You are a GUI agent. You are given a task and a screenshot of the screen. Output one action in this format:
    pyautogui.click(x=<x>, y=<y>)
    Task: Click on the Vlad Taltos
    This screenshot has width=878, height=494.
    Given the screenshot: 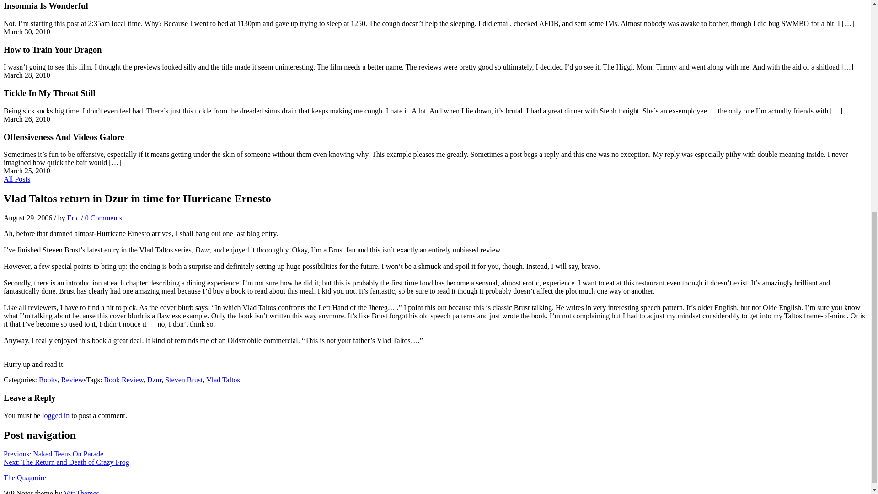 What is the action you would take?
    pyautogui.click(x=223, y=380)
    